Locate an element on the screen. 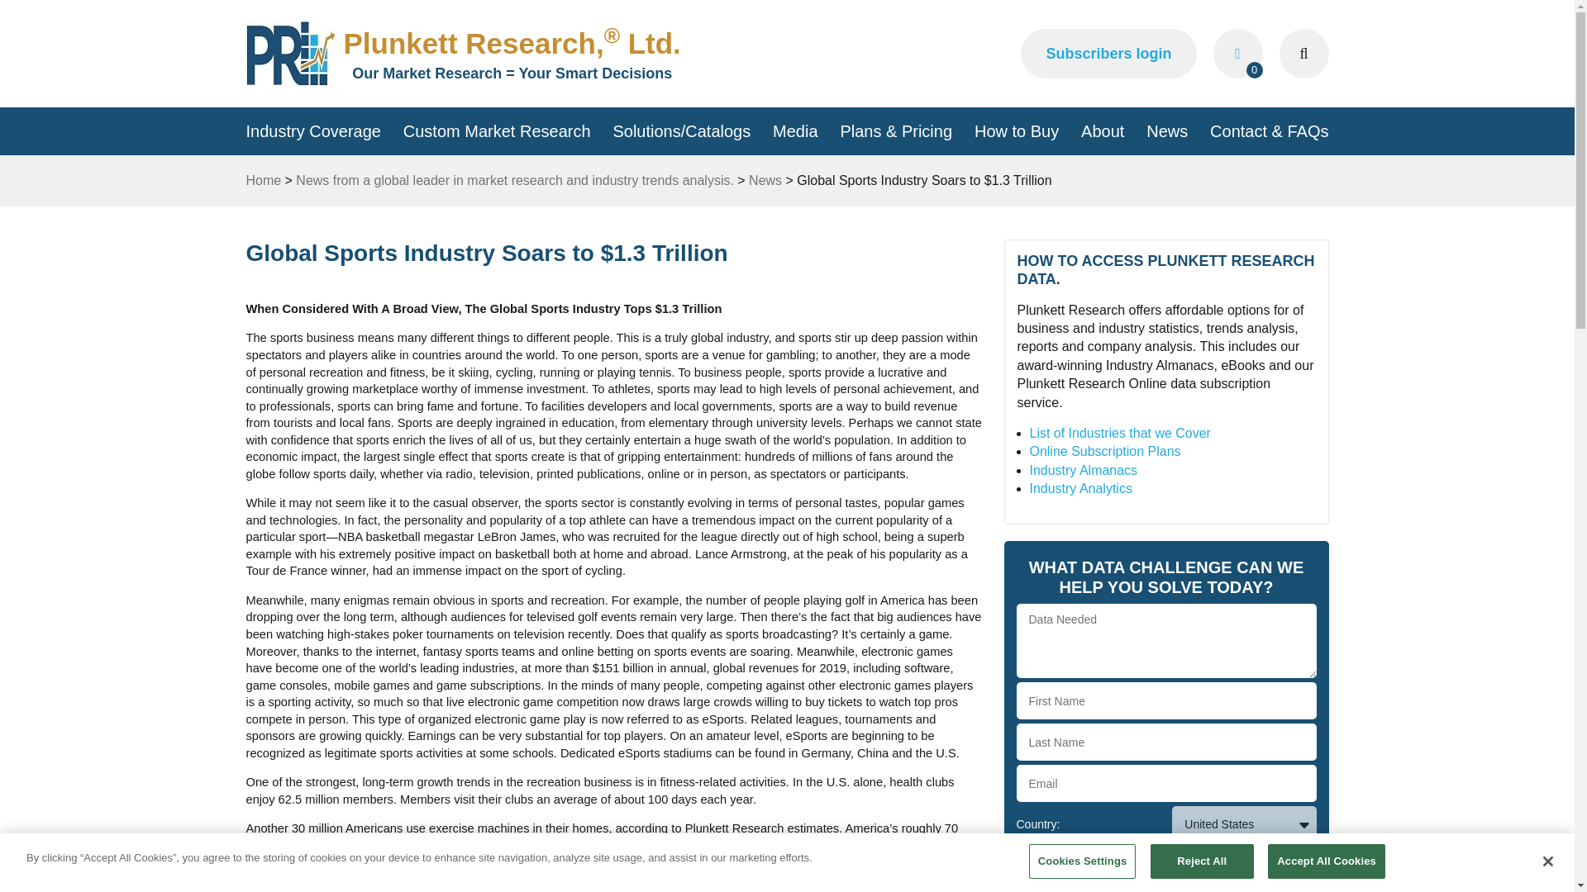 This screenshot has height=892, width=1587. 0 is located at coordinates (1238, 53).